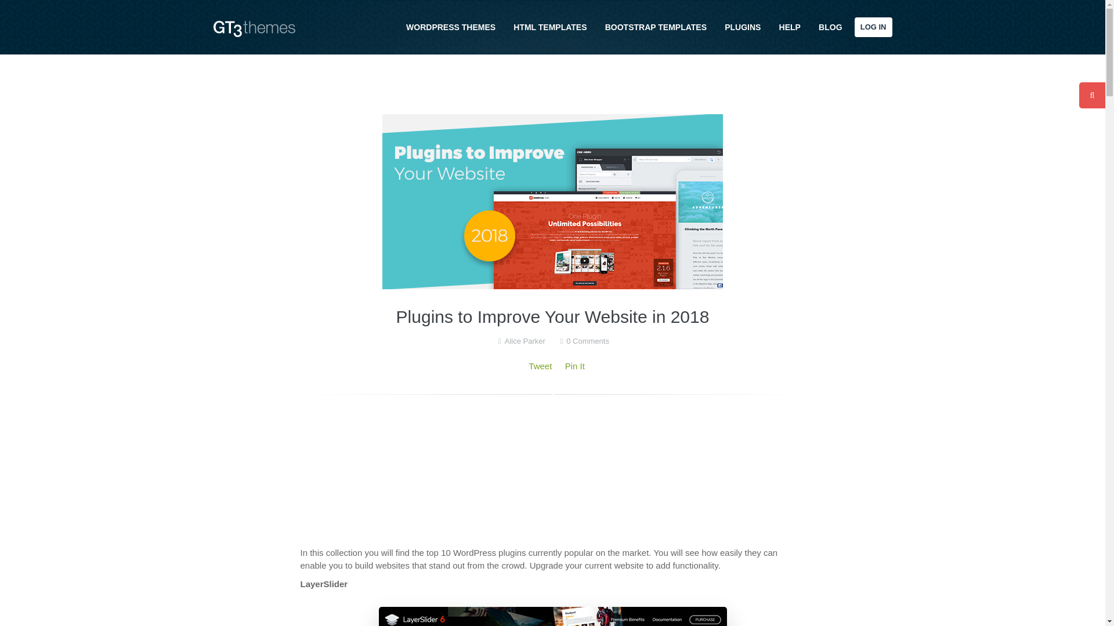 The height and width of the screenshot is (626, 1114). What do you see at coordinates (742, 27) in the screenshot?
I see `PLUGINS` at bounding box center [742, 27].